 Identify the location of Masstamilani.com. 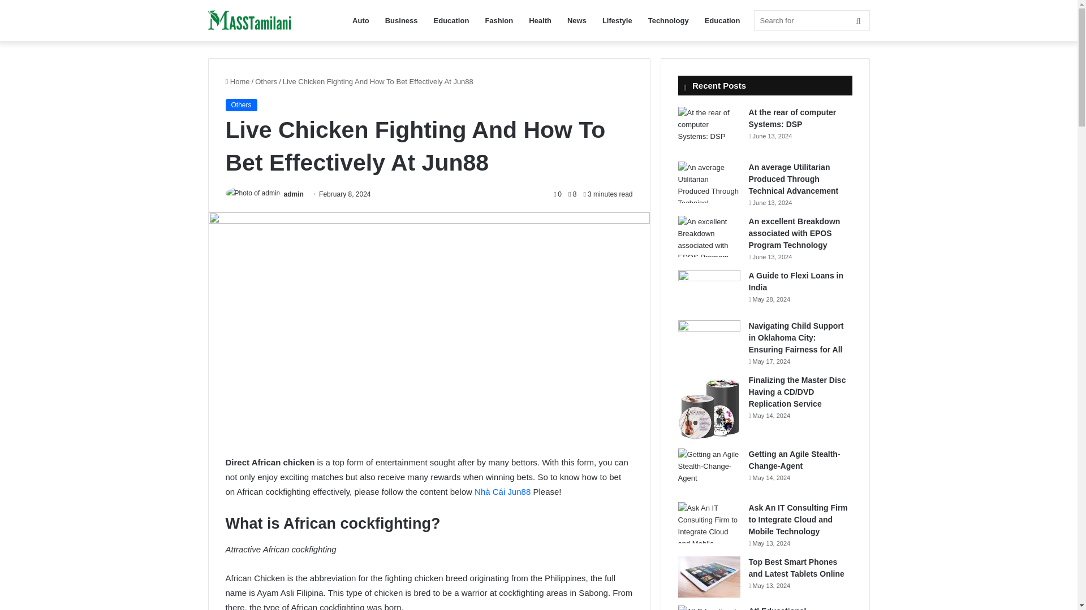
(251, 20).